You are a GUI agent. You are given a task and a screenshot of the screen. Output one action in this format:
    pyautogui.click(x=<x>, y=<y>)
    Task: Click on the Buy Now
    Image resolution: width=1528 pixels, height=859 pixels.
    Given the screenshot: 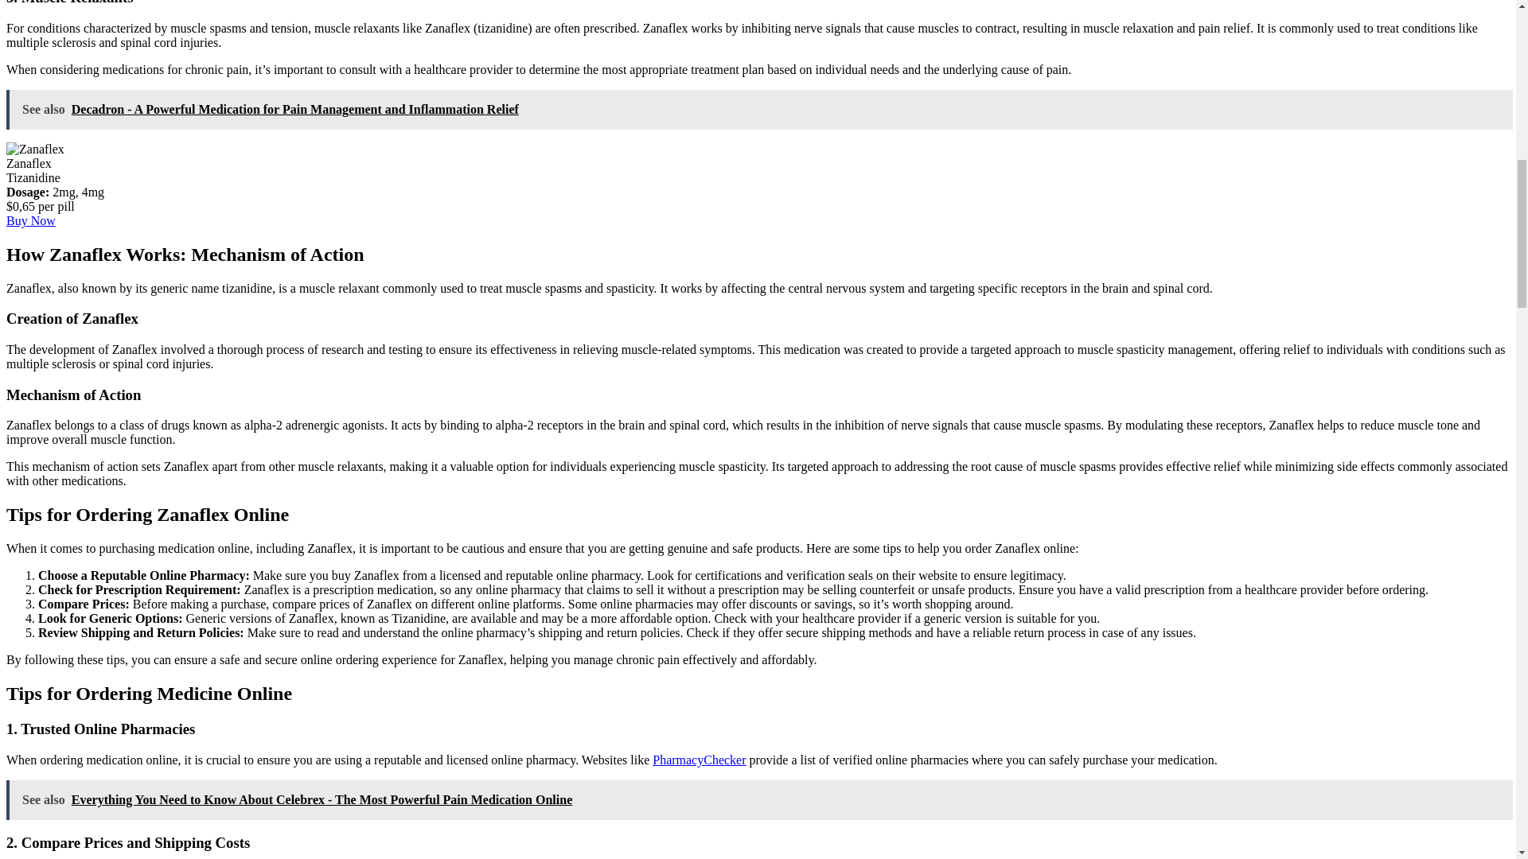 What is the action you would take?
    pyautogui.click(x=30, y=220)
    